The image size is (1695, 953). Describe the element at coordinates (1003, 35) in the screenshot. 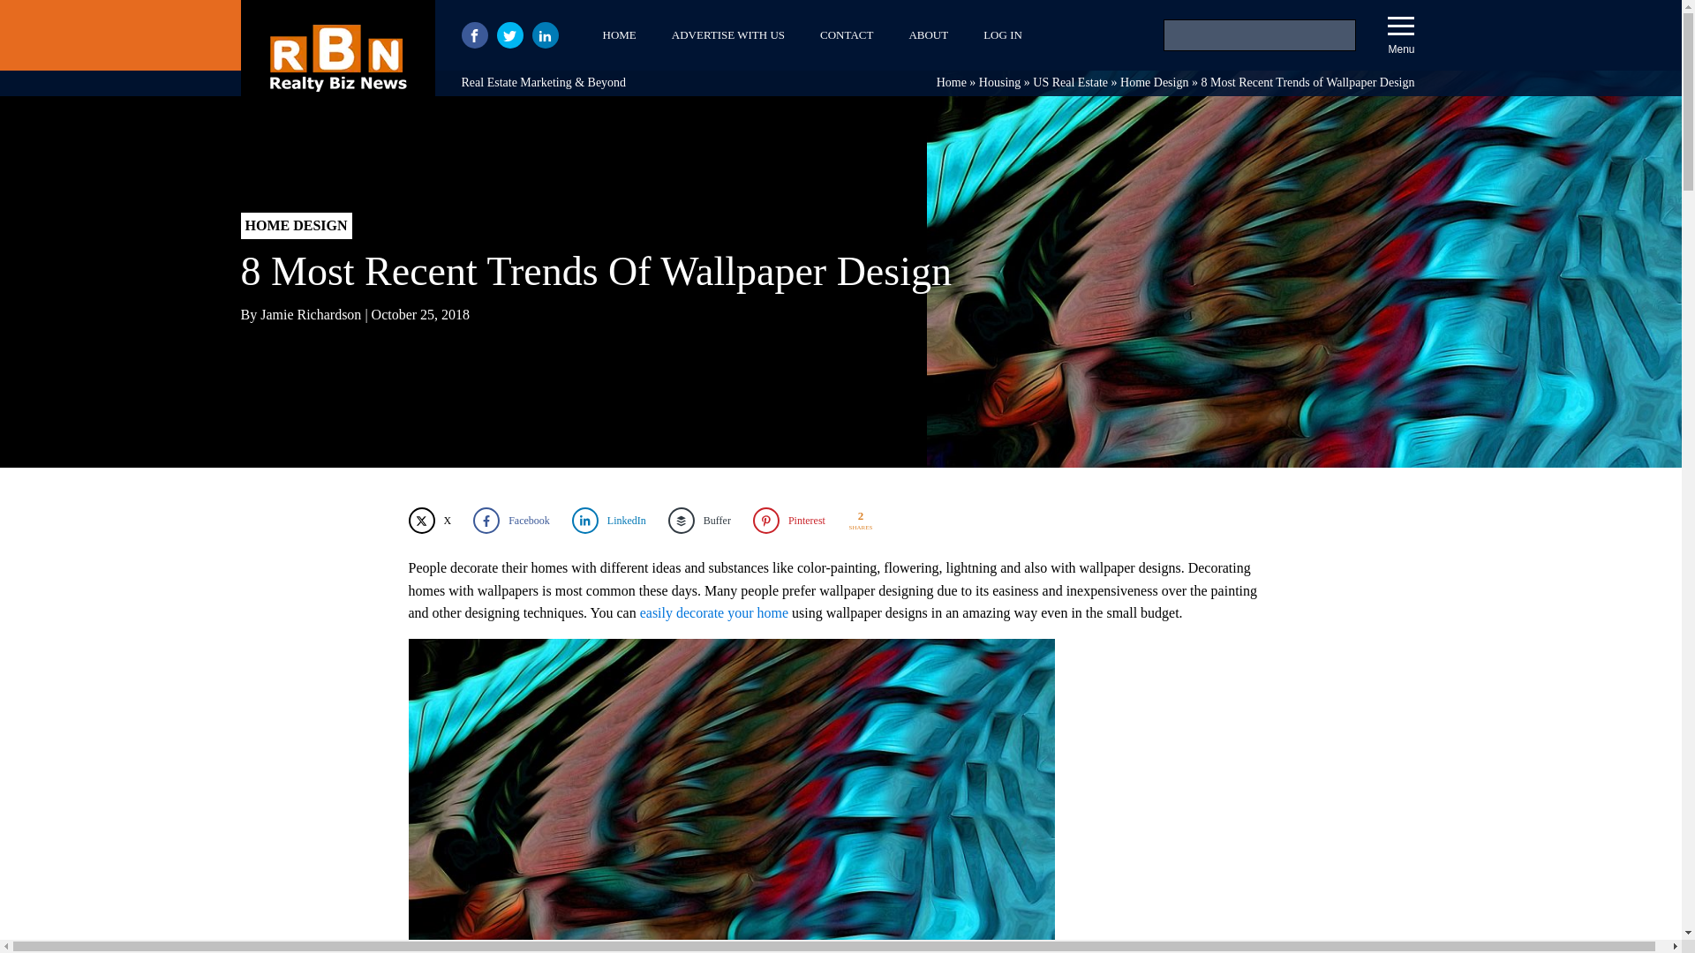

I see `LOG IN` at that location.